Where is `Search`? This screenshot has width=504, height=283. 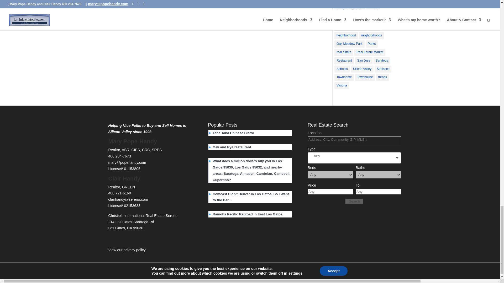 Search is located at coordinates (354, 201).